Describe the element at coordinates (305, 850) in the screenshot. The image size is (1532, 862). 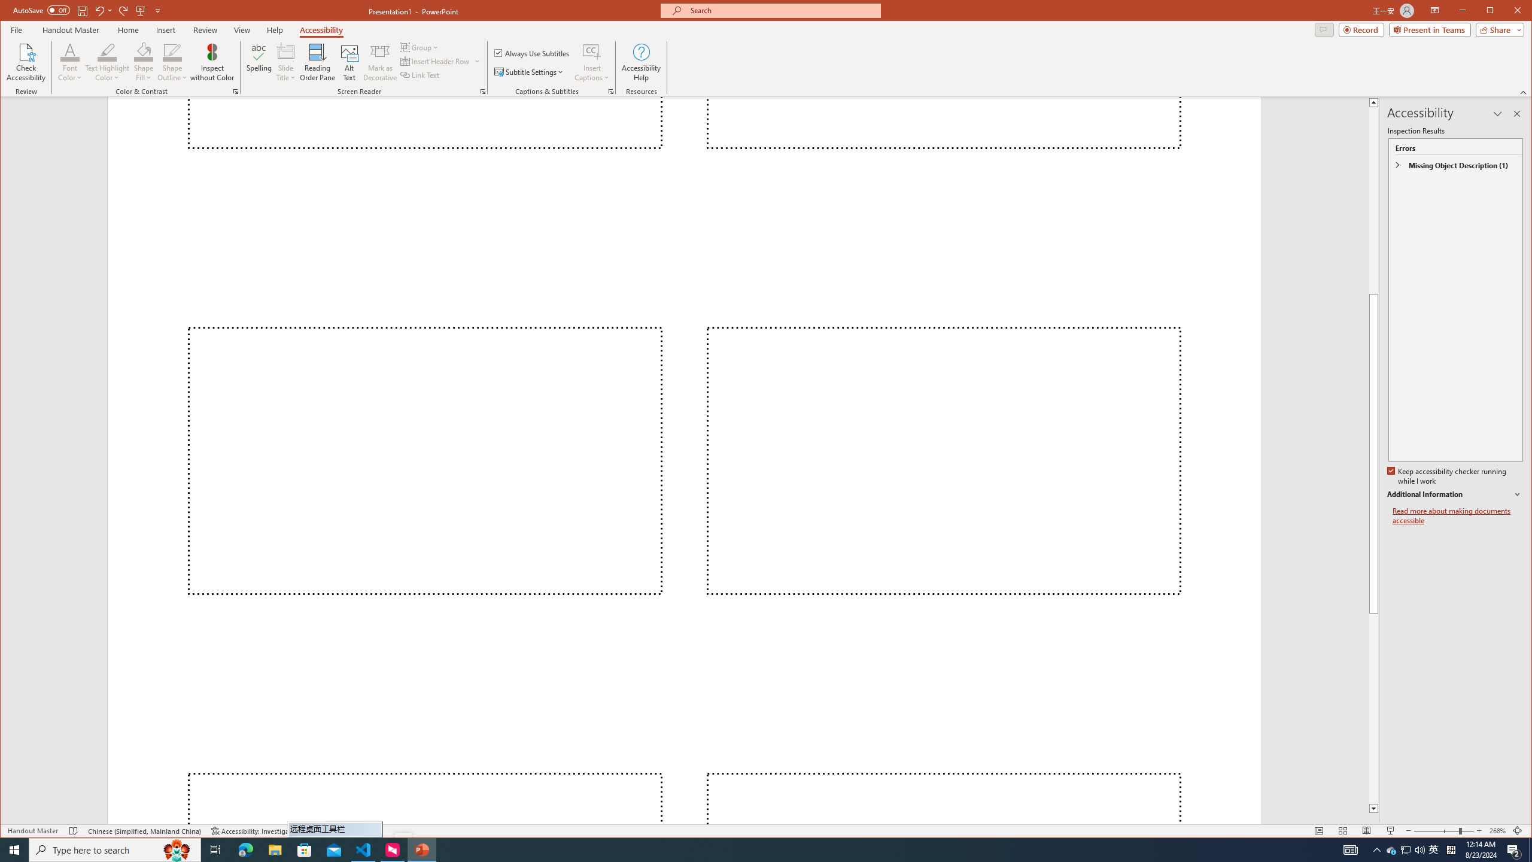
I see `Microsoft Store` at that location.